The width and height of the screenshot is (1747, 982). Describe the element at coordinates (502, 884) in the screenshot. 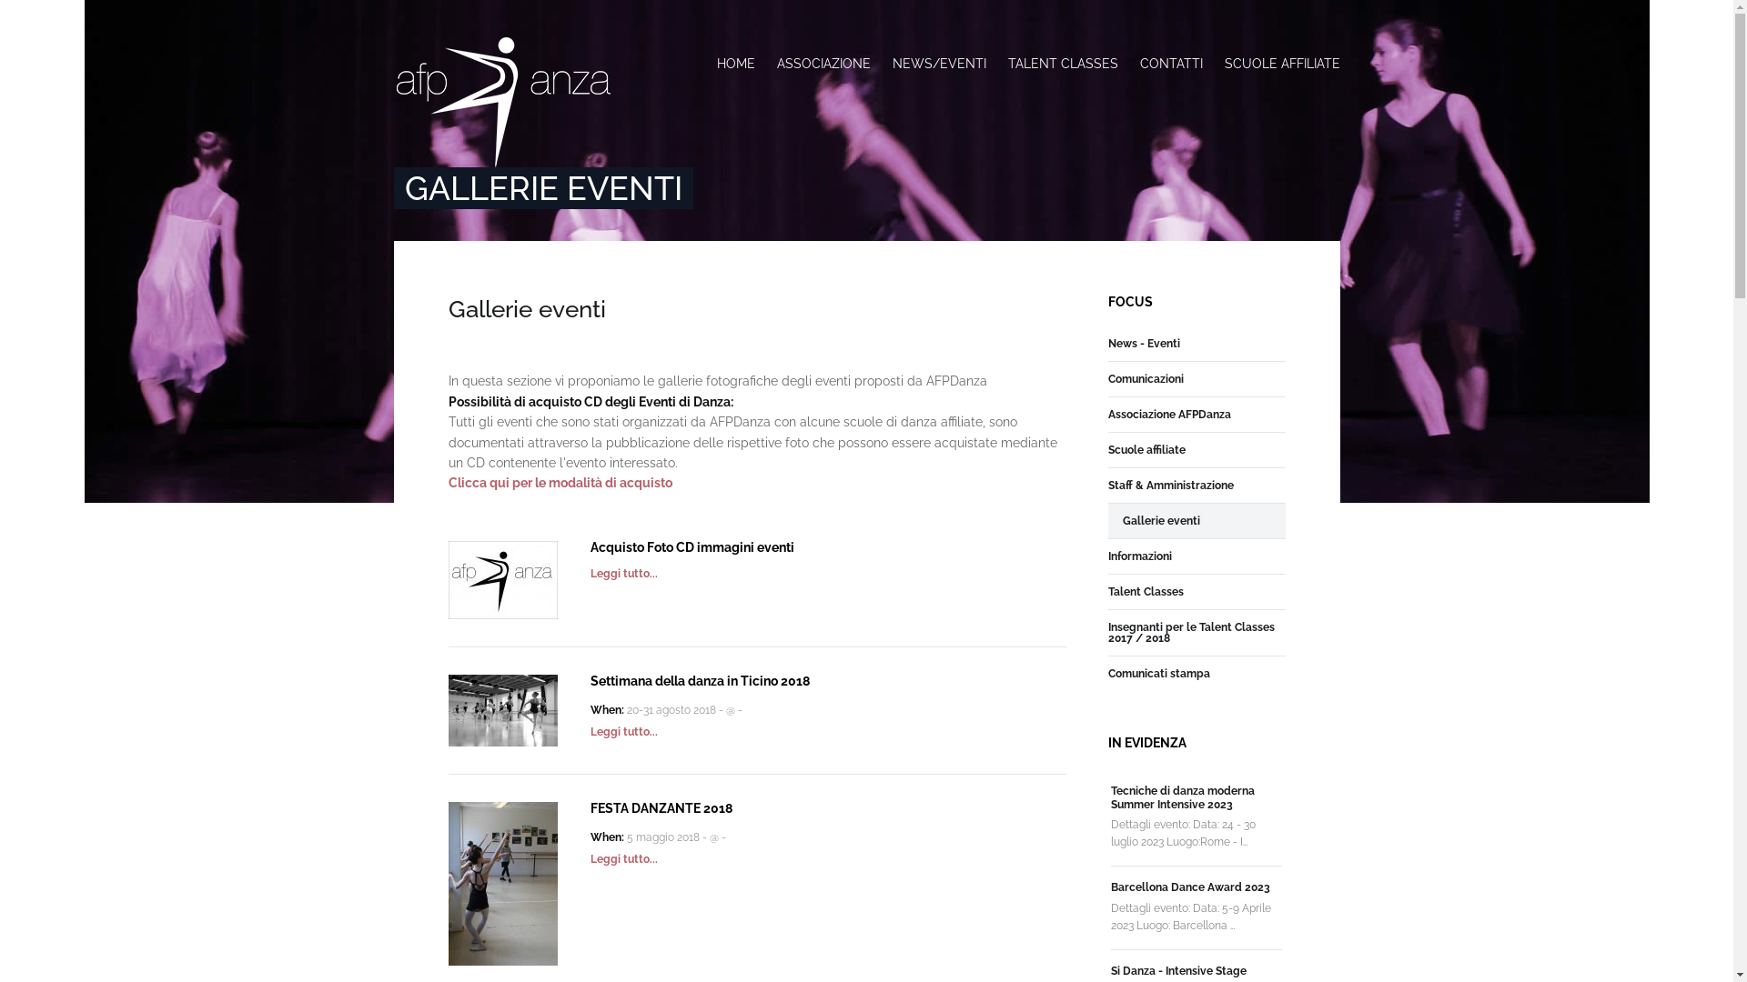

I see `FESTA DANZANTE 2018` at that location.